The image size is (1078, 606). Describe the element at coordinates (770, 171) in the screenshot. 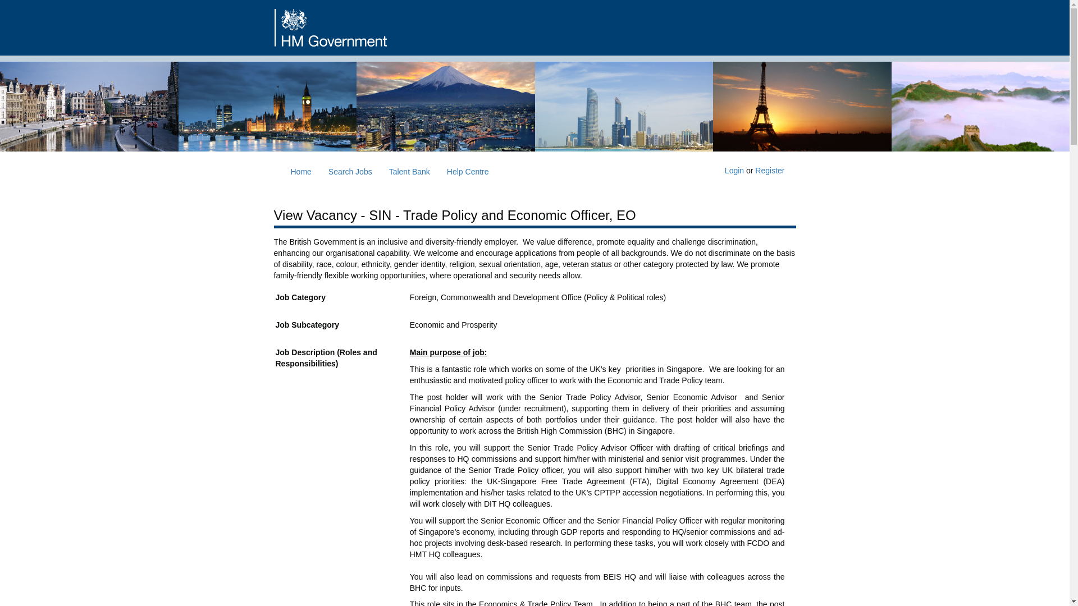

I see `Register` at that location.